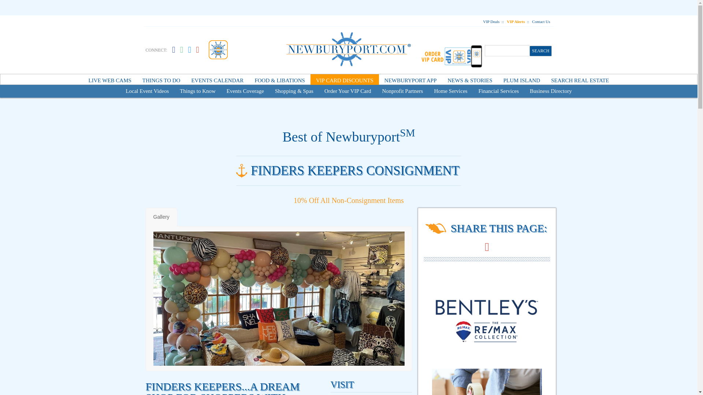 The image size is (703, 395). I want to click on Contact Us, so click(541, 21).